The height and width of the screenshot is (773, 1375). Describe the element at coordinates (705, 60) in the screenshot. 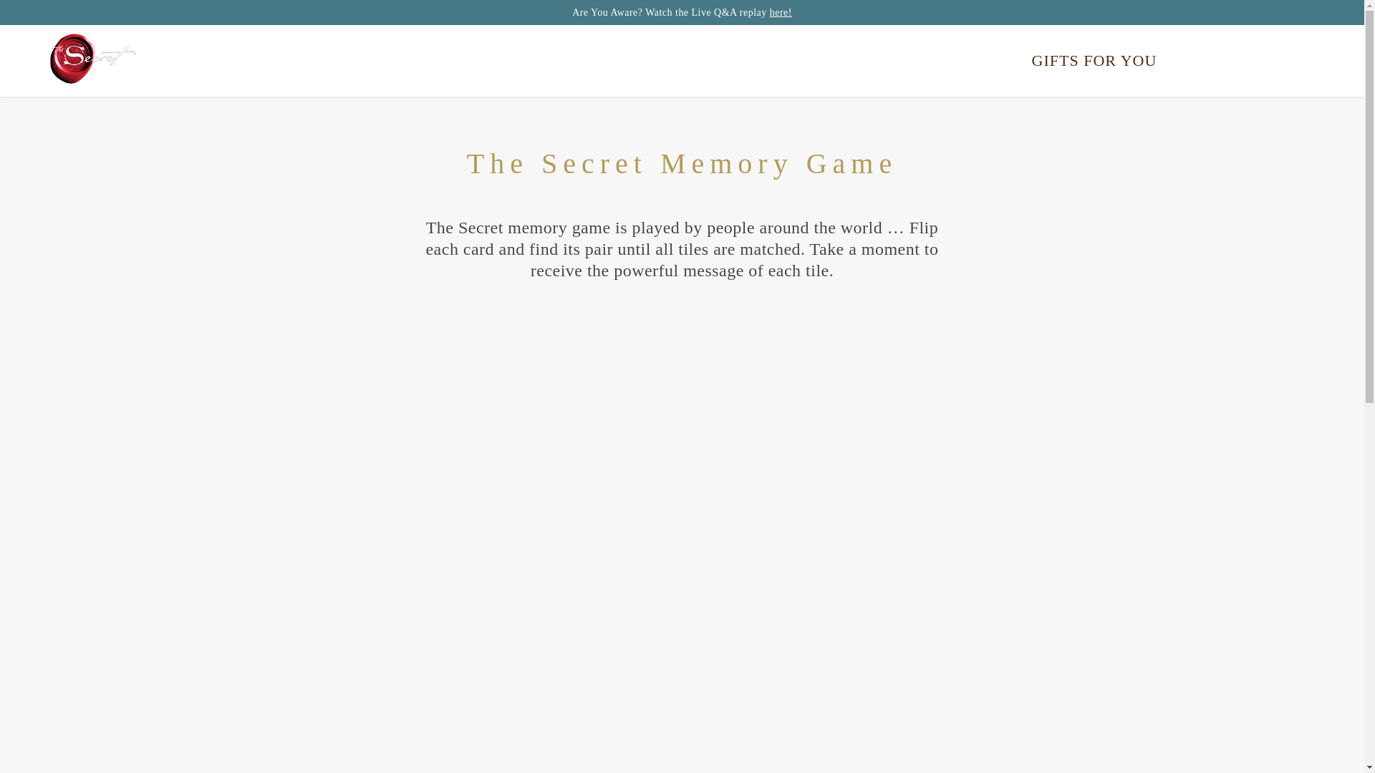

I see `RHONDA TV` at that location.